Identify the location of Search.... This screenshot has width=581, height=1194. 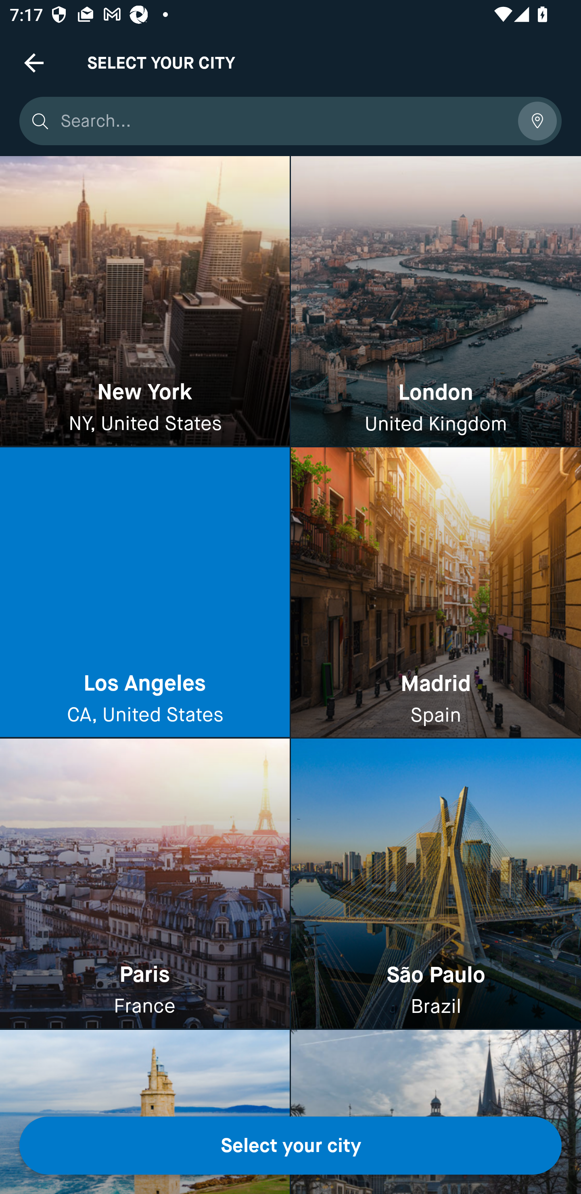
(284, 121).